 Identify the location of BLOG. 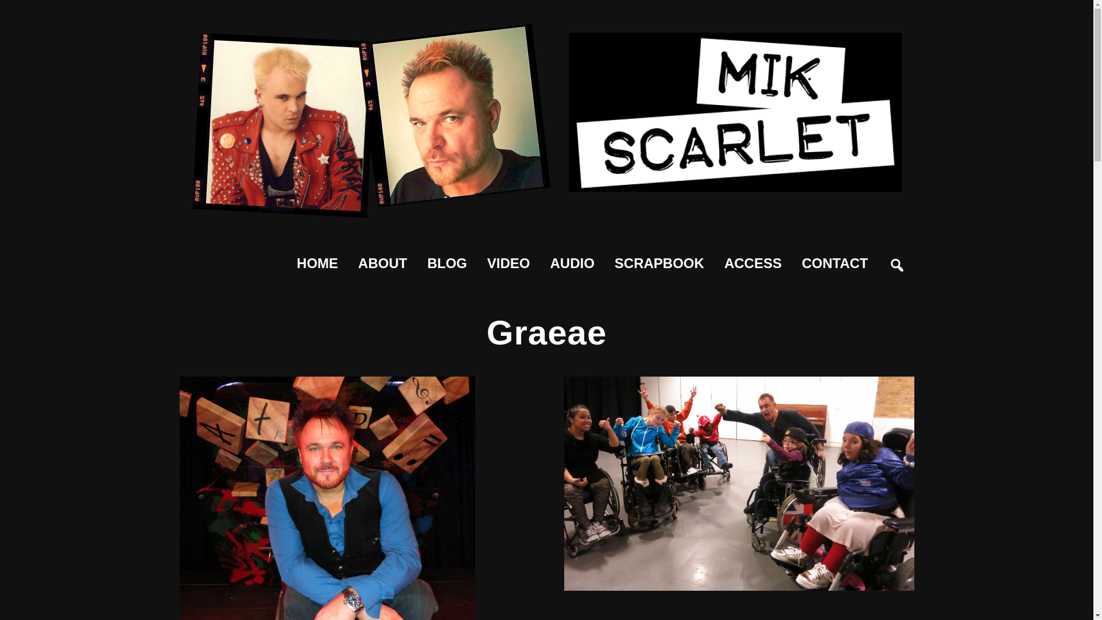
(447, 263).